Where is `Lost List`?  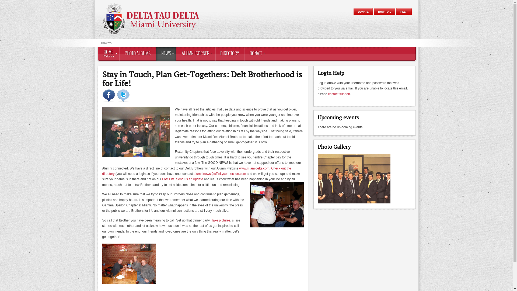
Lost List is located at coordinates (168, 179).